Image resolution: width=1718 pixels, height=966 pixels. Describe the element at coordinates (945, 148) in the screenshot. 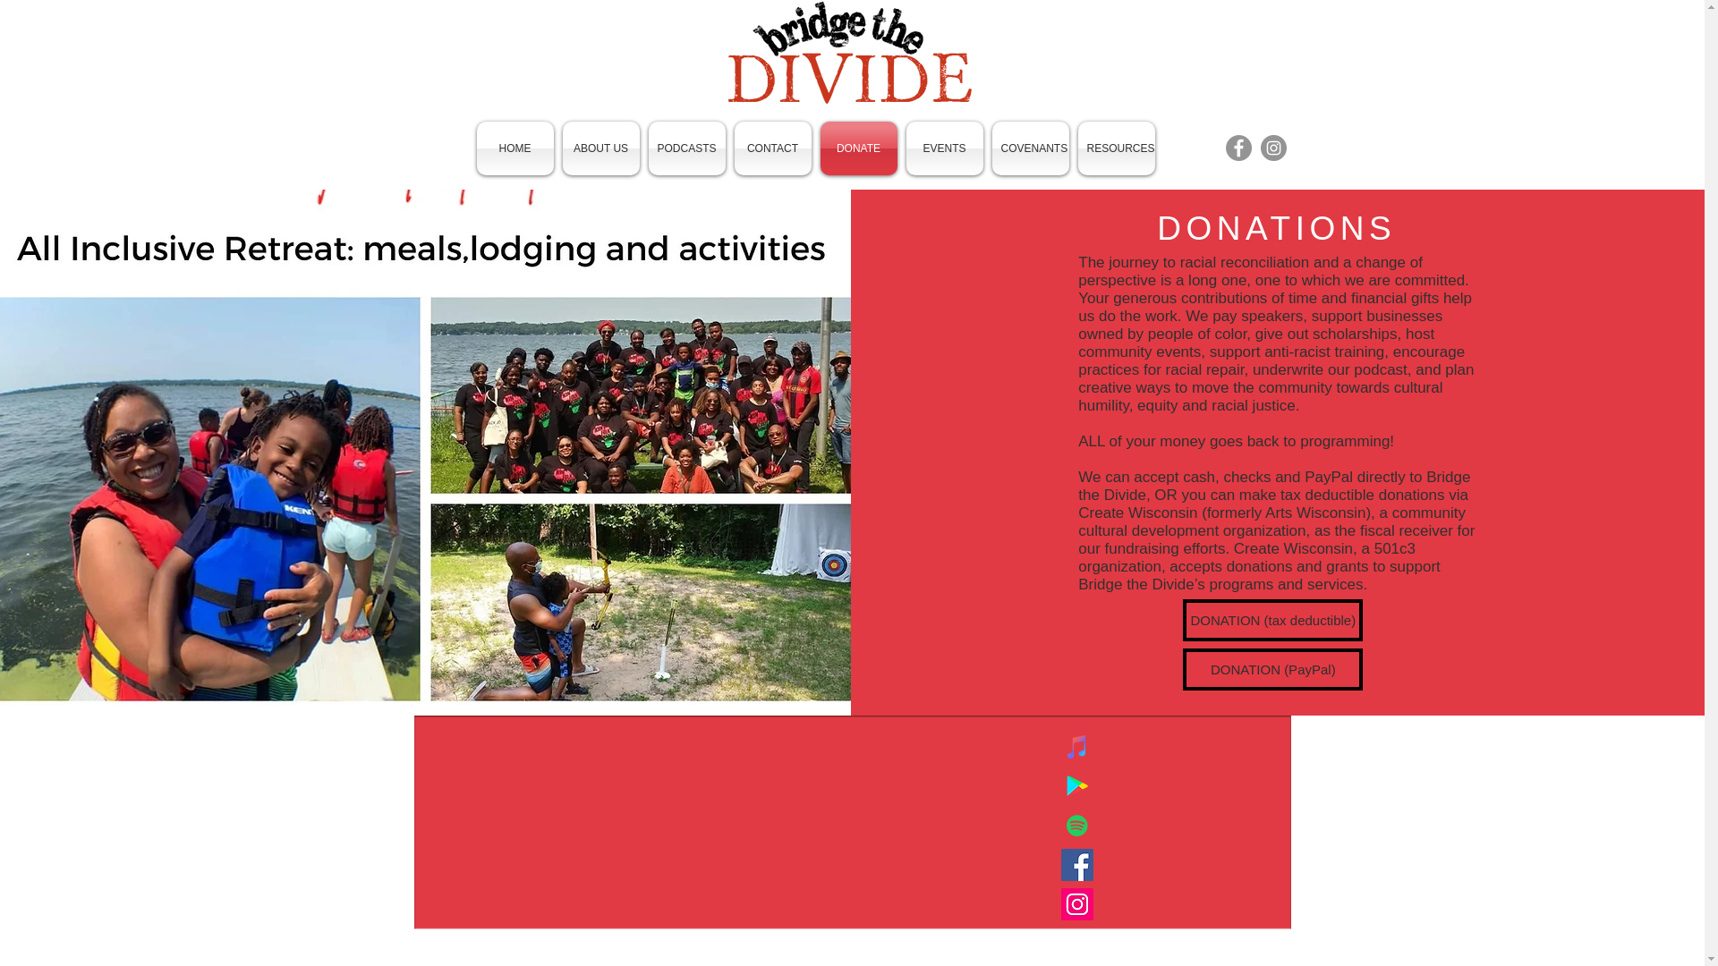

I see `EVENTS` at that location.